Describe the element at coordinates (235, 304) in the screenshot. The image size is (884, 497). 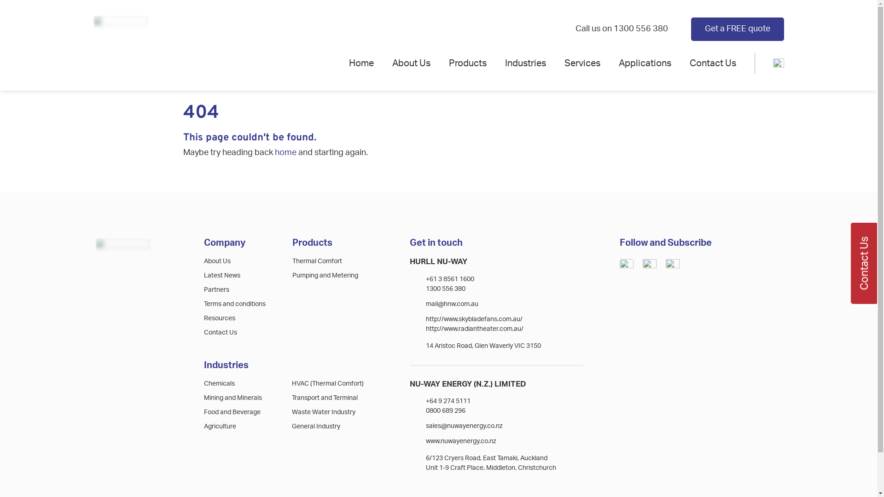
I see `Terms and conditions` at that location.